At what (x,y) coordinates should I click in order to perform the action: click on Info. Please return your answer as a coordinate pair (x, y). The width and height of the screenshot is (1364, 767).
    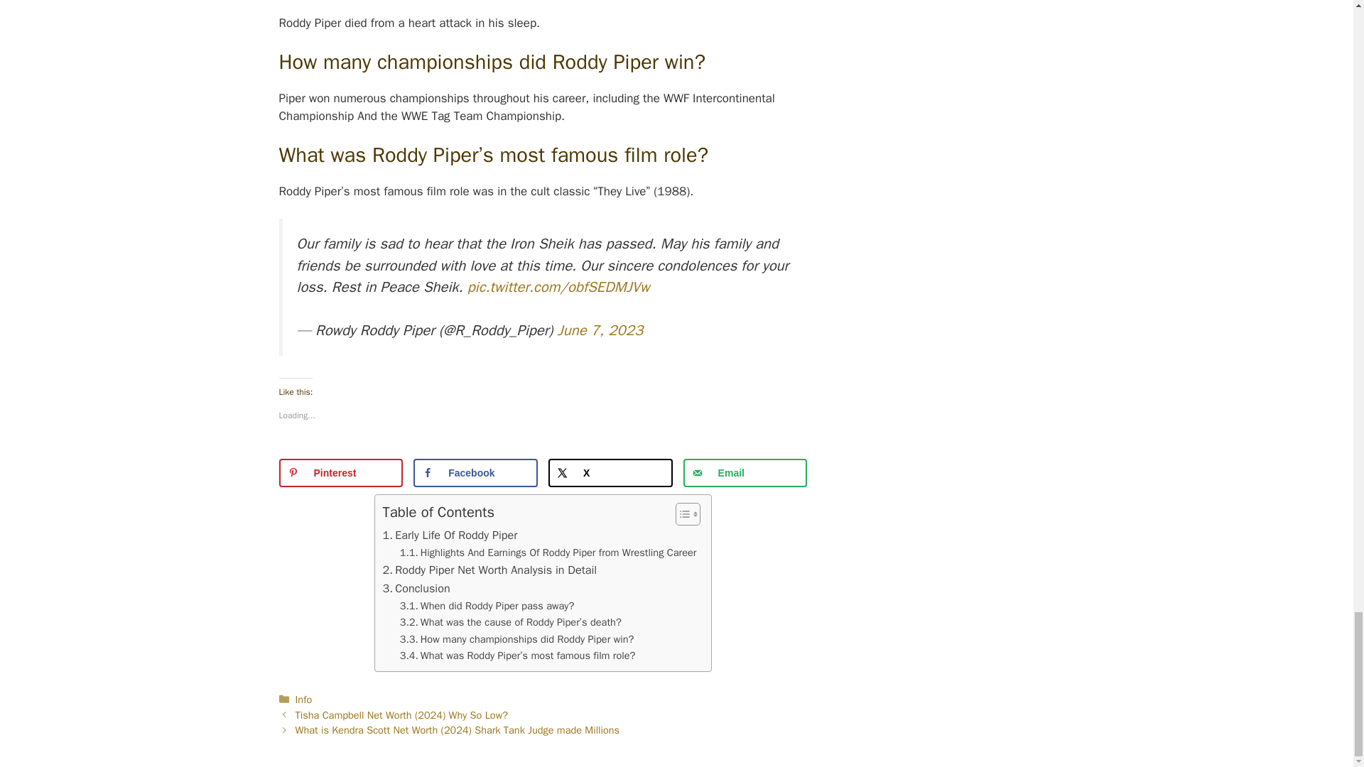
    Looking at the image, I should click on (304, 699).